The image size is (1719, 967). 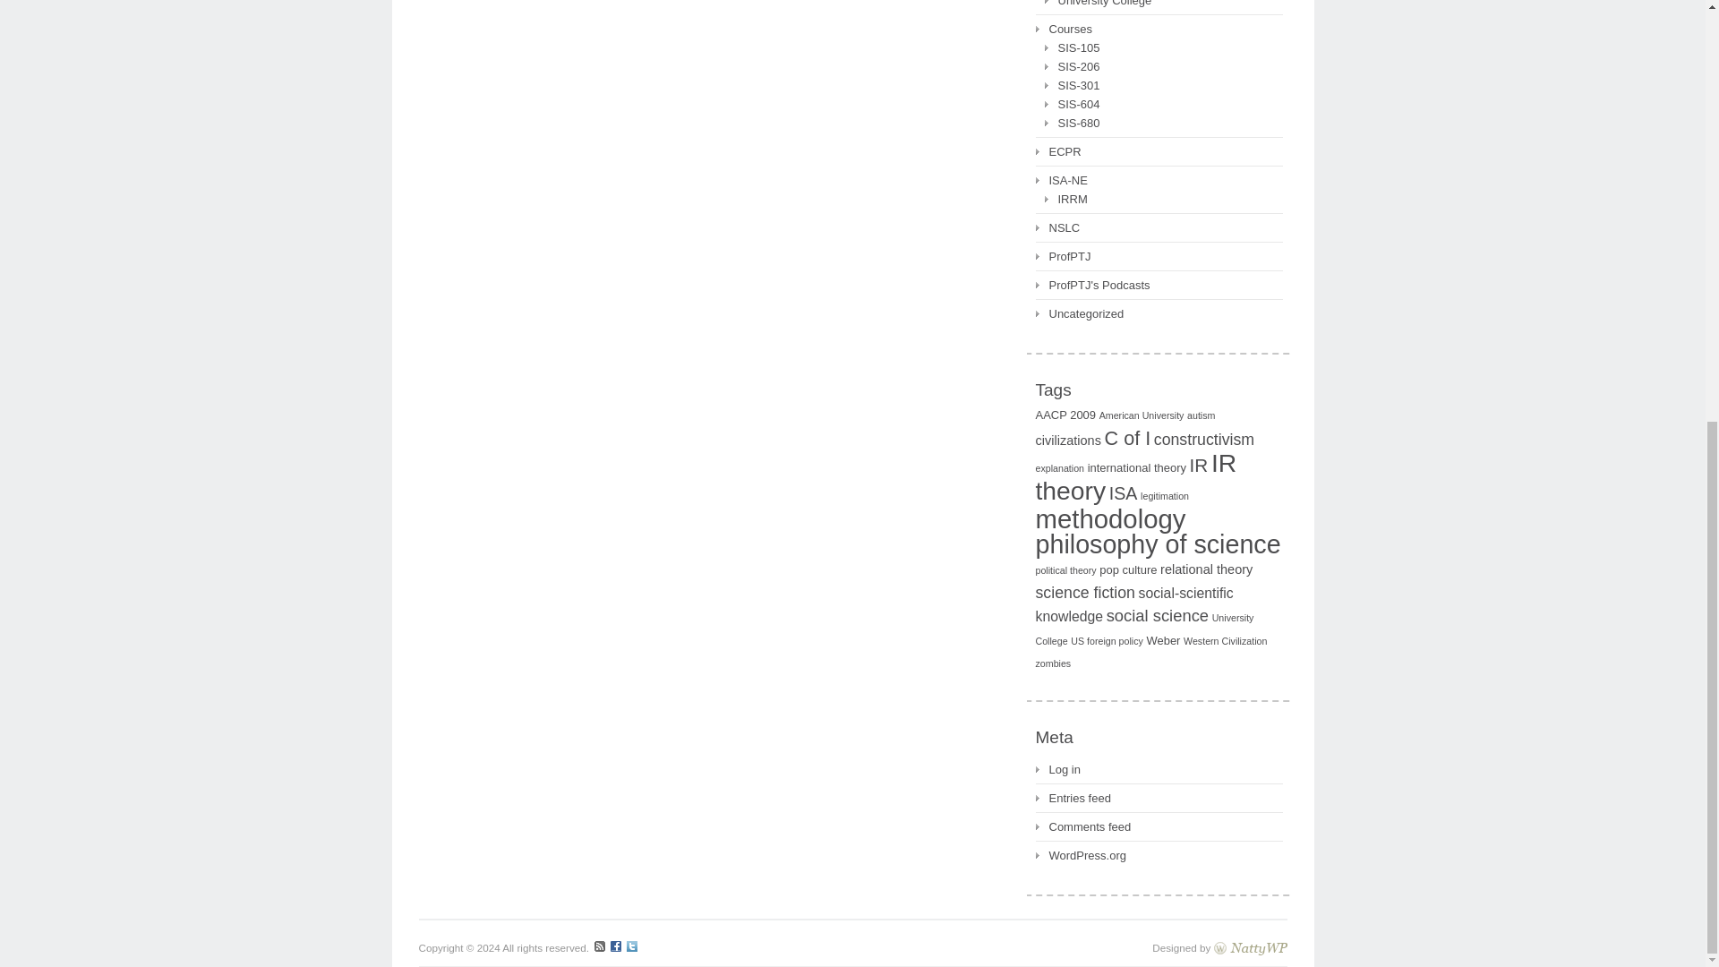 What do you see at coordinates (1067, 441) in the screenshot?
I see `civilizations` at bounding box center [1067, 441].